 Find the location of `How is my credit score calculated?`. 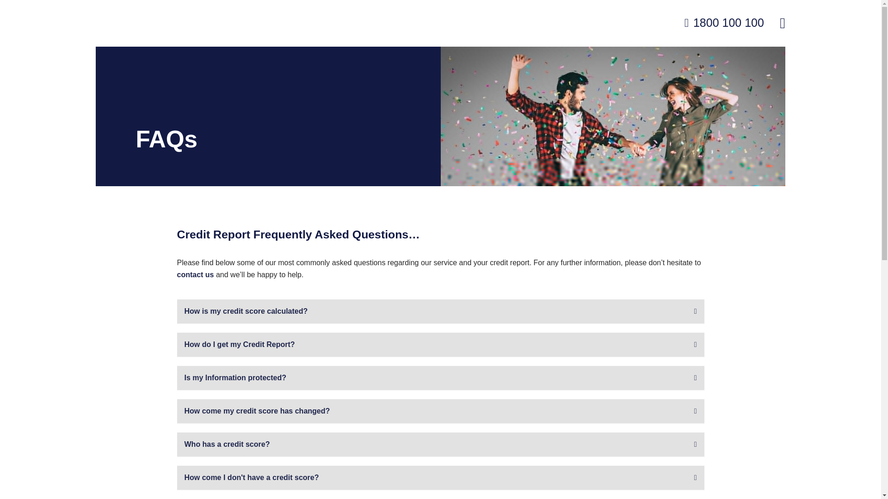

How is my credit score calculated? is located at coordinates (440, 311).